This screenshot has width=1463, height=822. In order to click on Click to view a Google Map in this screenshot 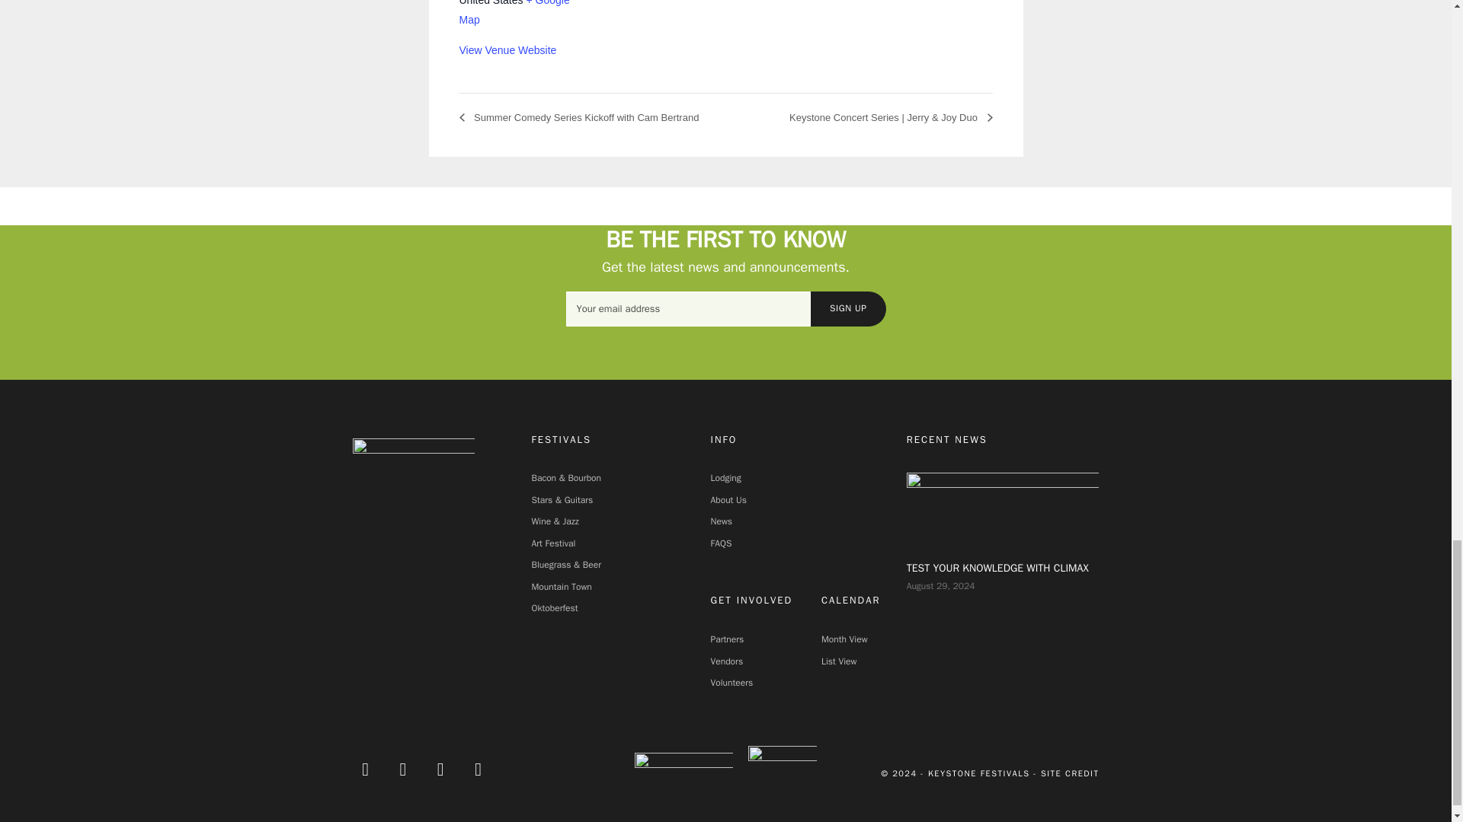, I will do `click(514, 12)`.